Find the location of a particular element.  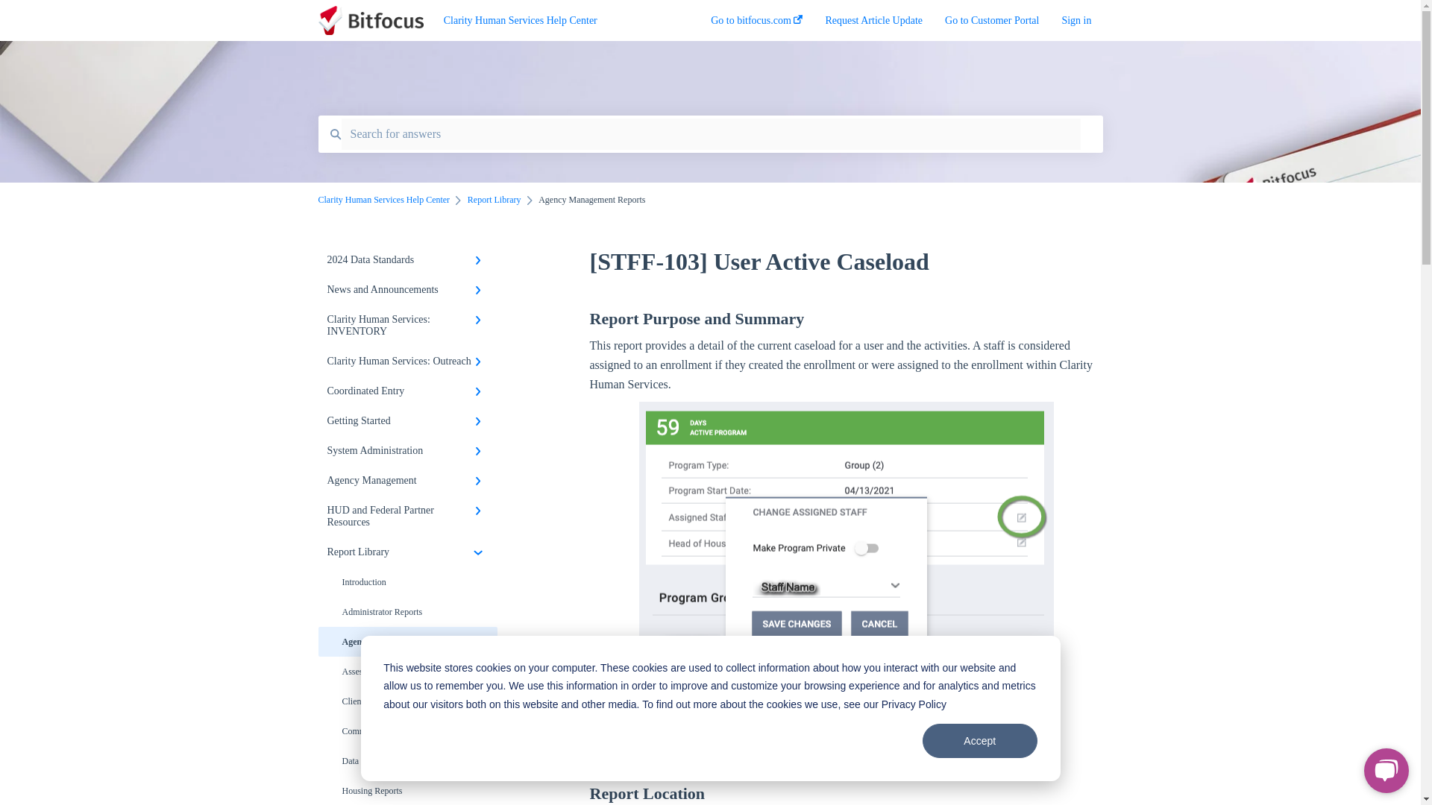

Go to Customer Portal is located at coordinates (992, 25).